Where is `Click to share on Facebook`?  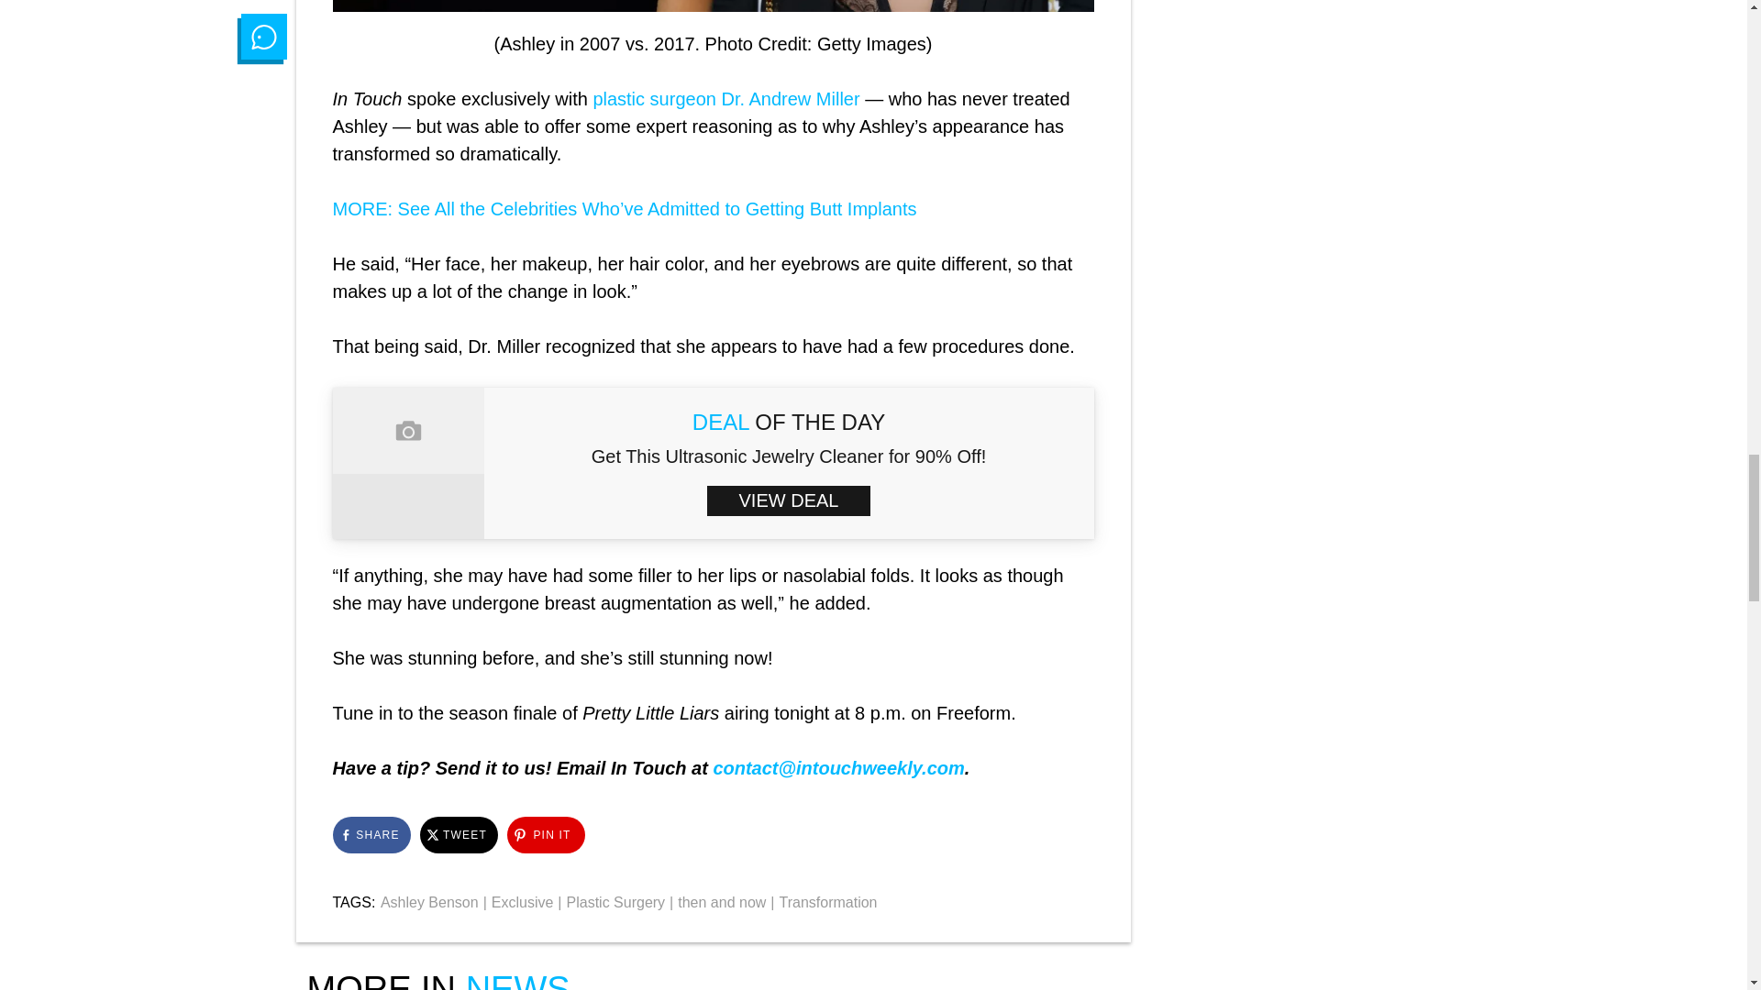 Click to share on Facebook is located at coordinates (371, 834).